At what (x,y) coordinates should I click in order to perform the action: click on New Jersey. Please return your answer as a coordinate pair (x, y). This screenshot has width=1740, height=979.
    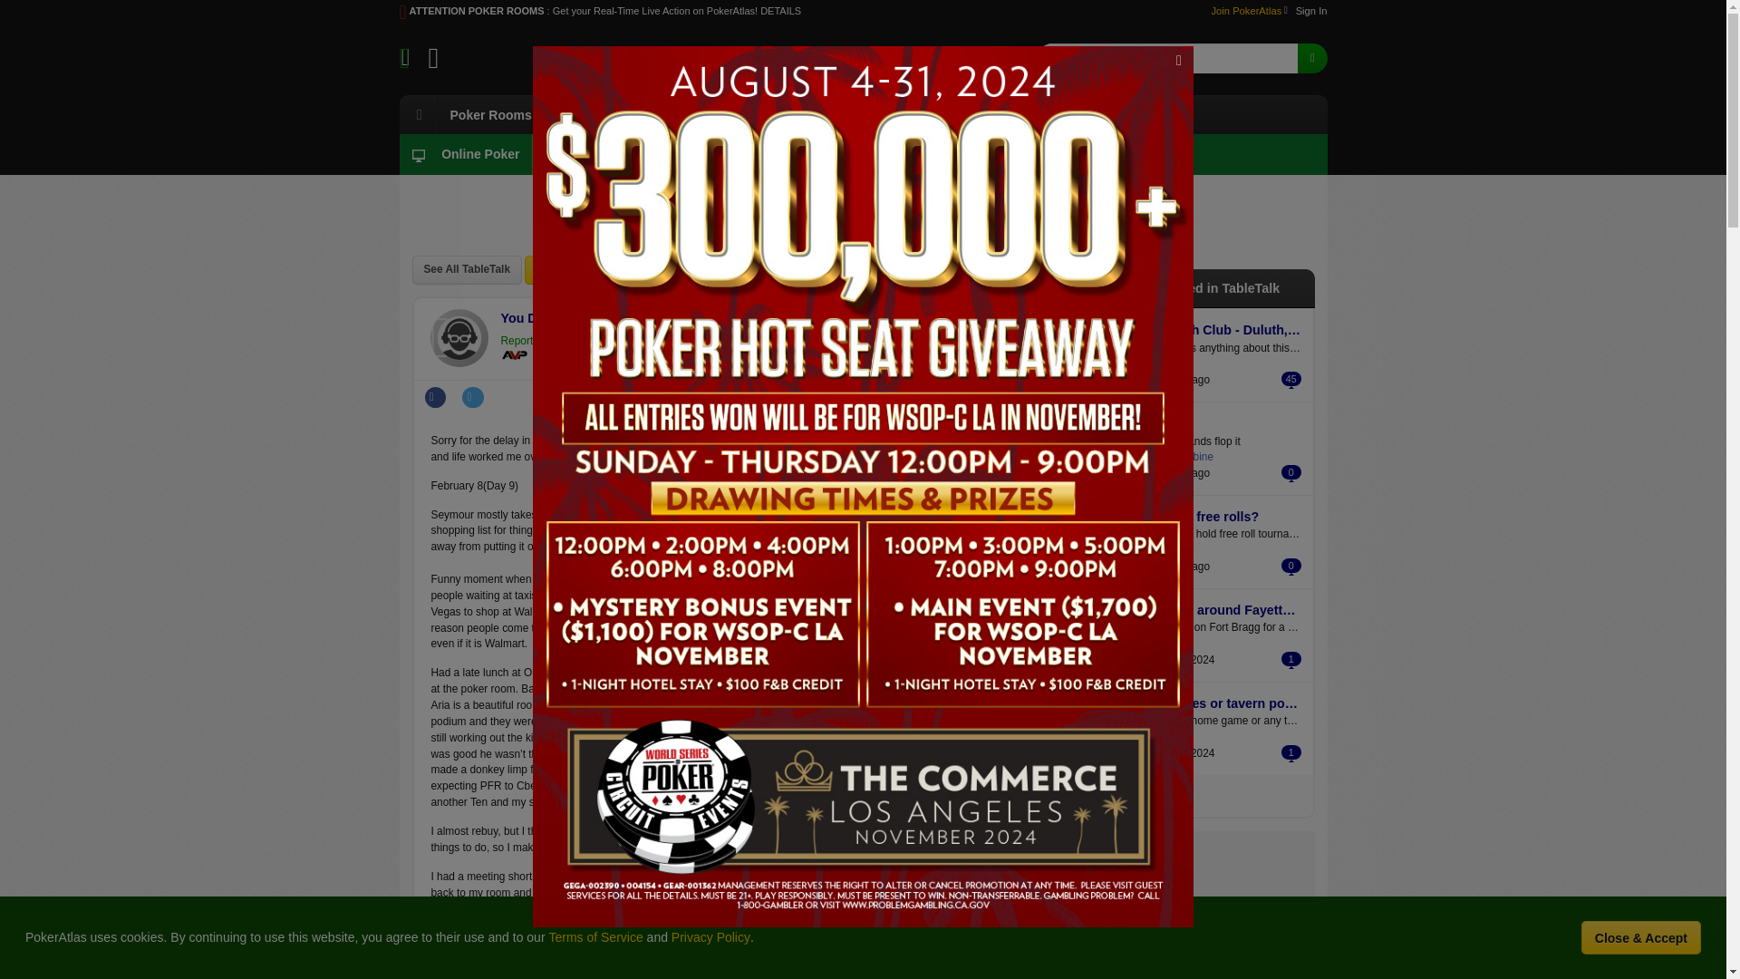
    Looking at the image, I should click on (651, 154).